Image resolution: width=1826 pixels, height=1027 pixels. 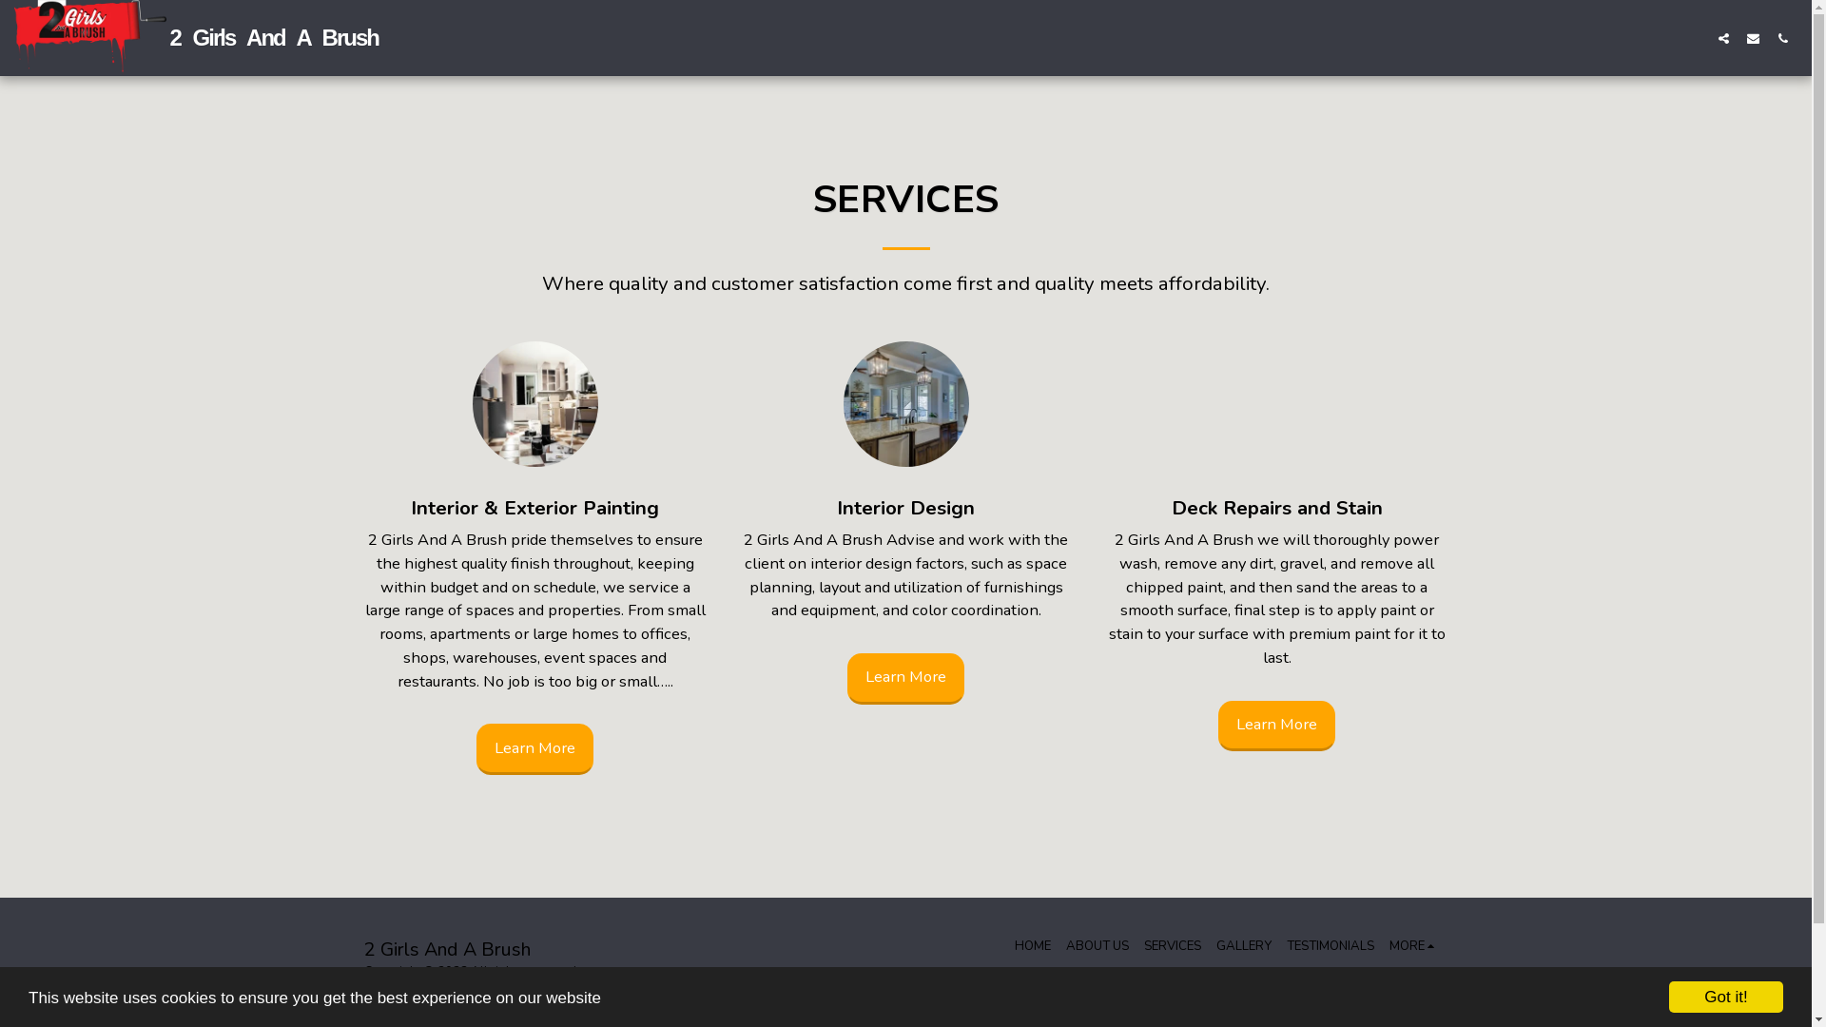 I want to click on MORE  , so click(x=1415, y=946).